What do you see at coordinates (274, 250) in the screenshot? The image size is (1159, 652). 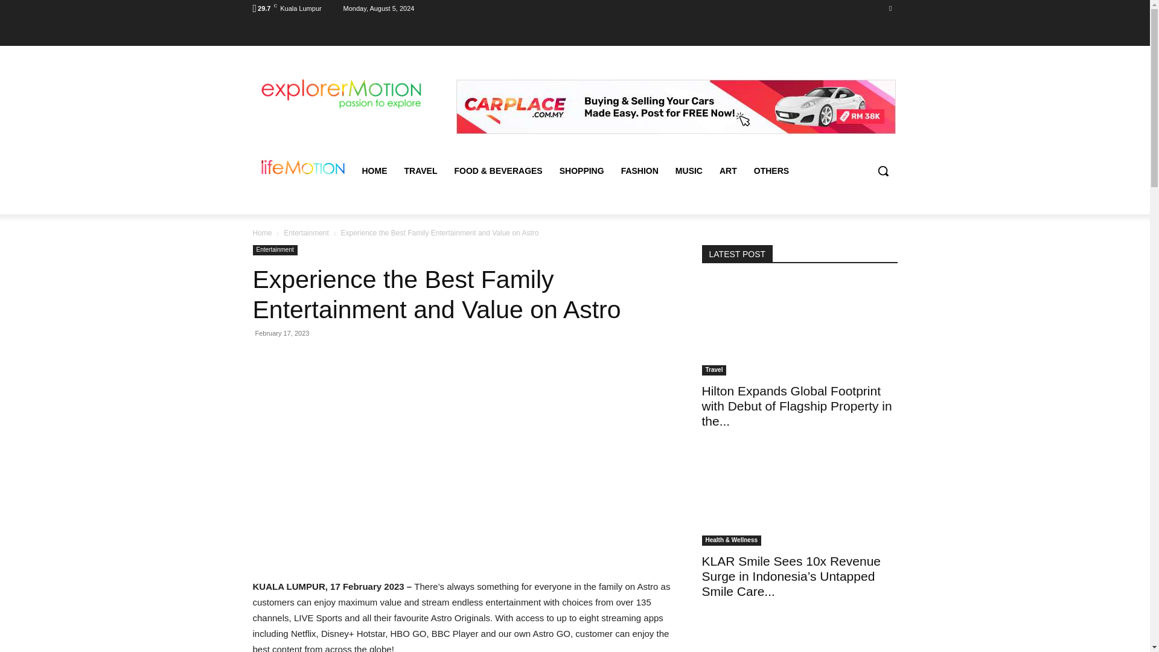 I see `Entertainment` at bounding box center [274, 250].